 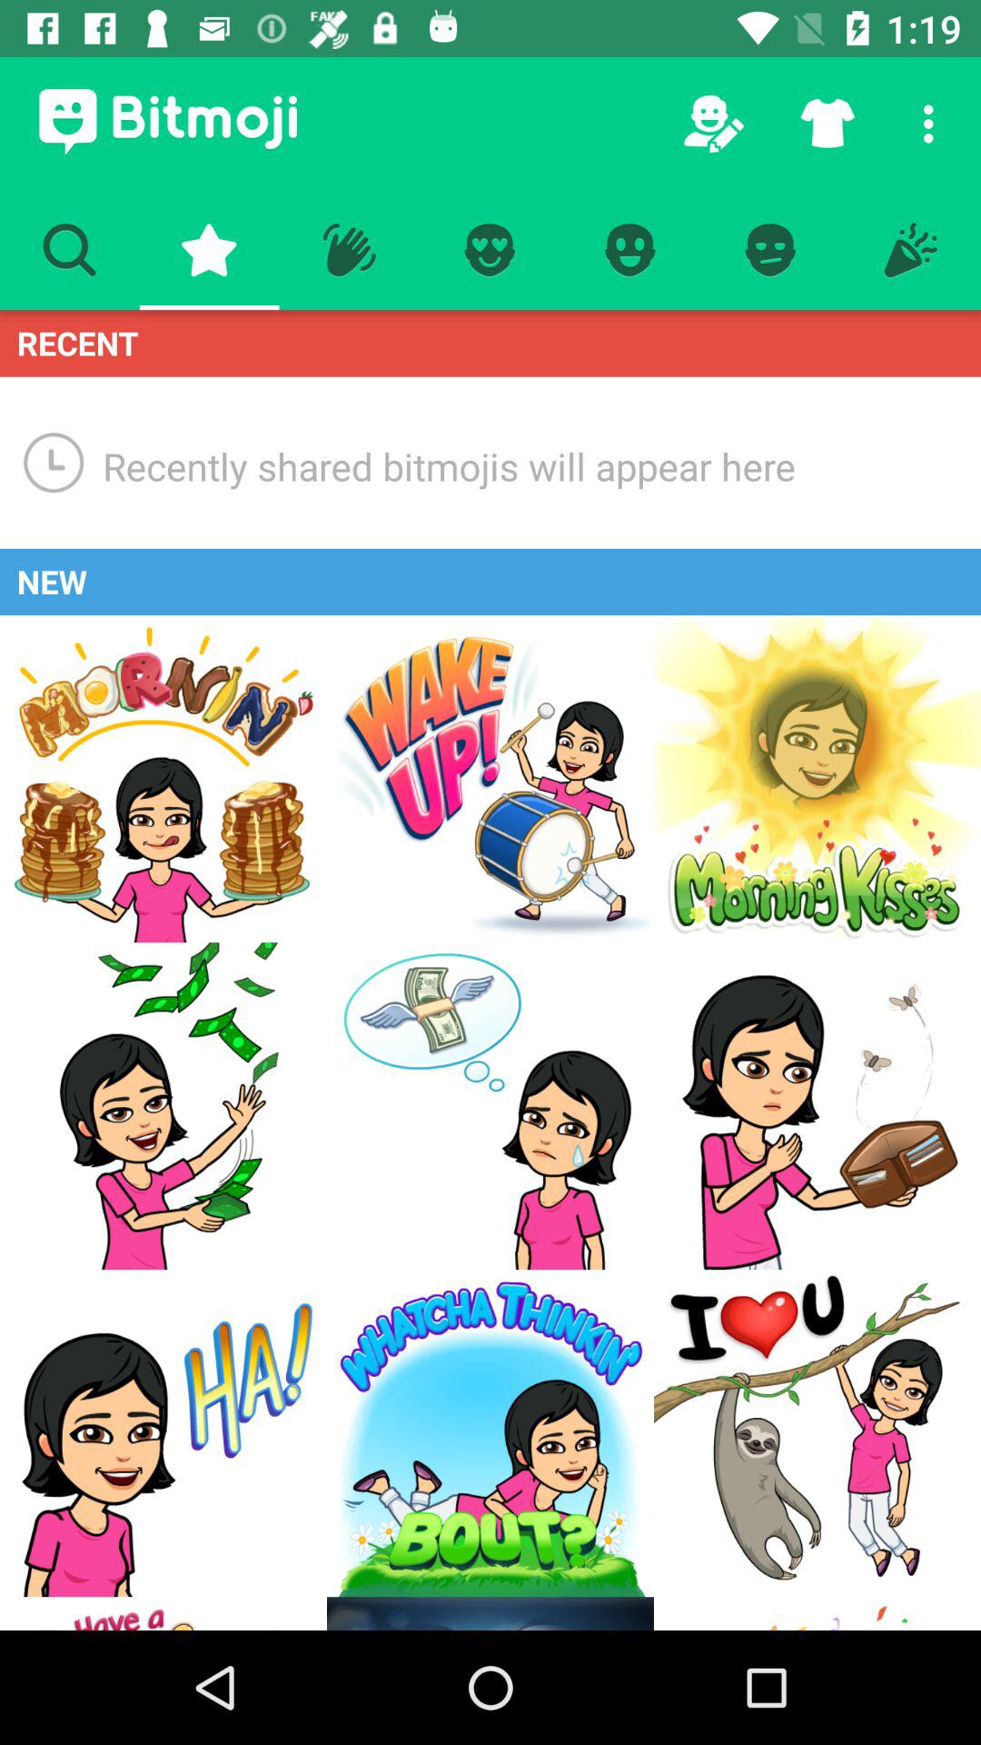 What do you see at coordinates (490, 1433) in the screenshot?
I see `select whatcha thinkin bout` at bounding box center [490, 1433].